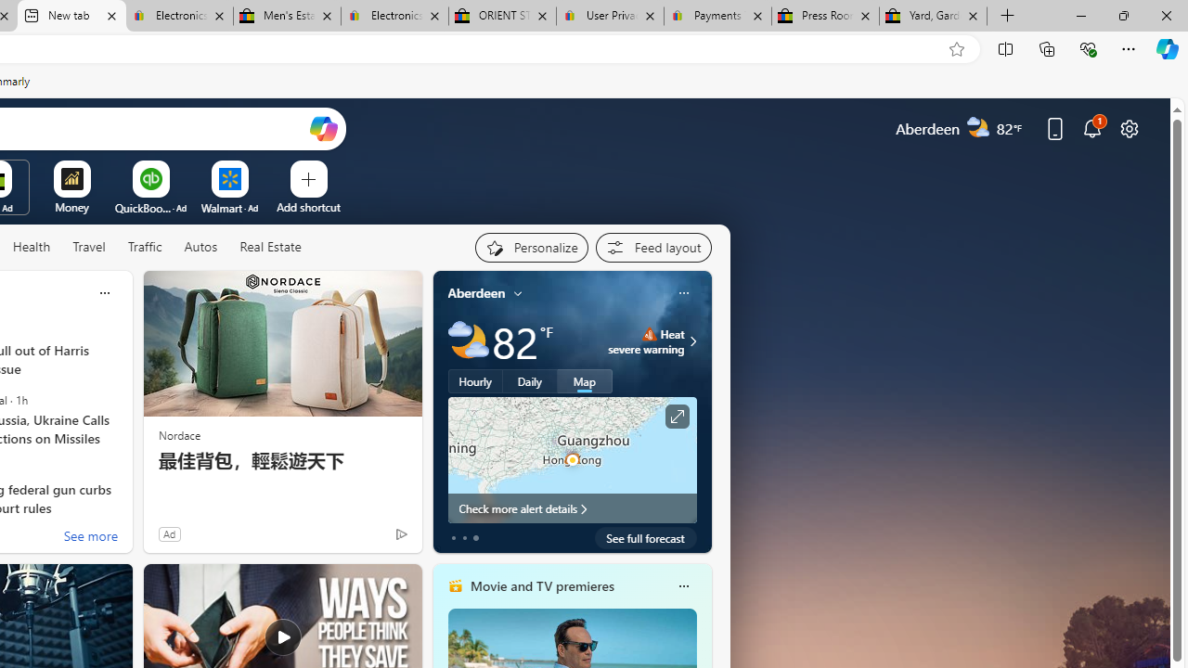 The image size is (1188, 668). Describe the element at coordinates (717, 17) in the screenshot. I see `Payments Terms of Use | eBay.com` at that location.